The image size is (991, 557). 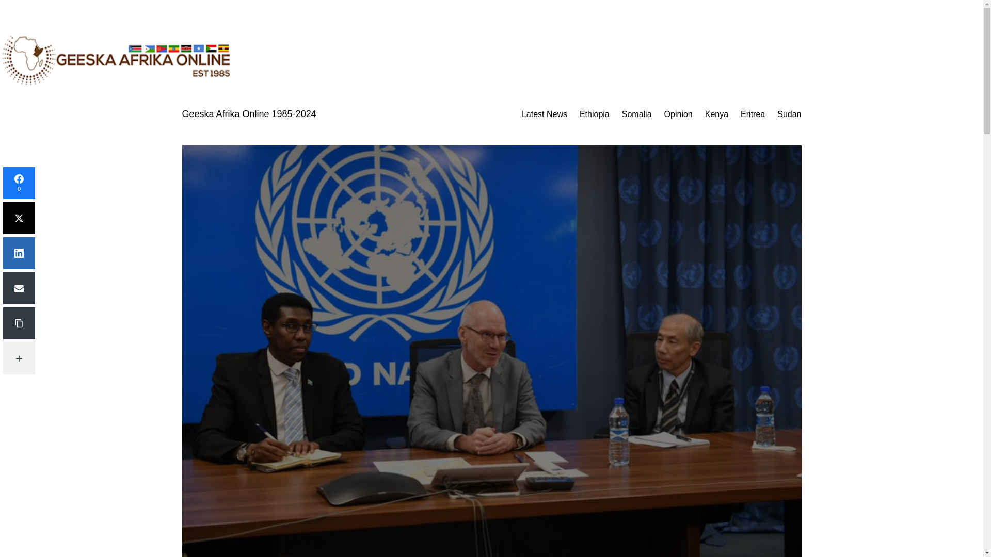 What do you see at coordinates (19, 183) in the screenshot?
I see `0` at bounding box center [19, 183].